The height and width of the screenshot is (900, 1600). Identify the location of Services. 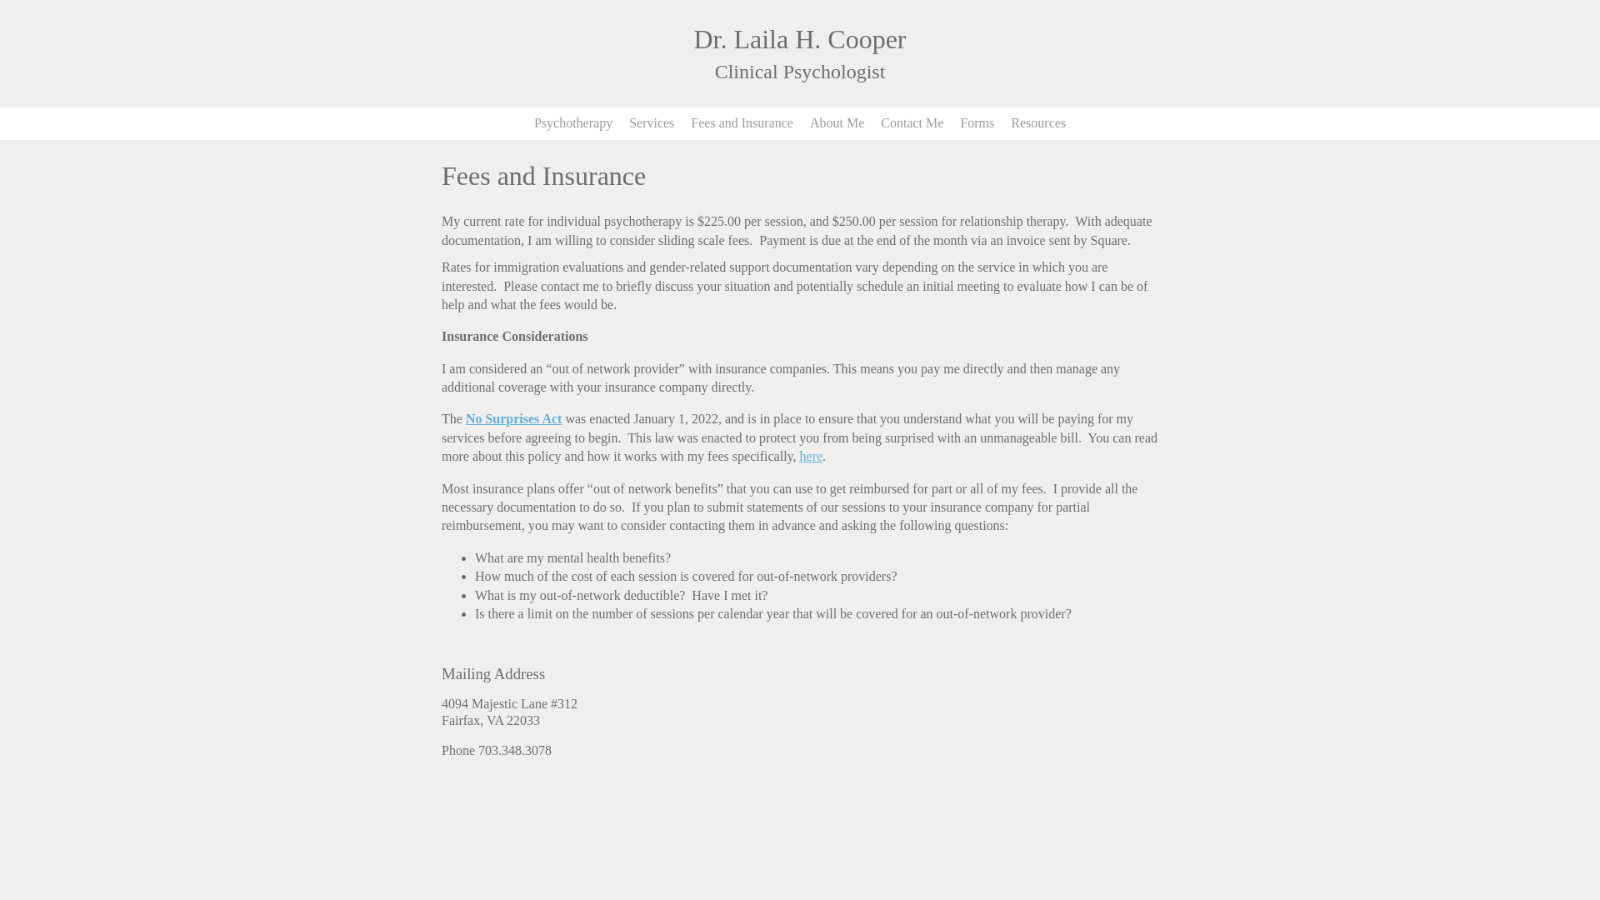
(652, 123).